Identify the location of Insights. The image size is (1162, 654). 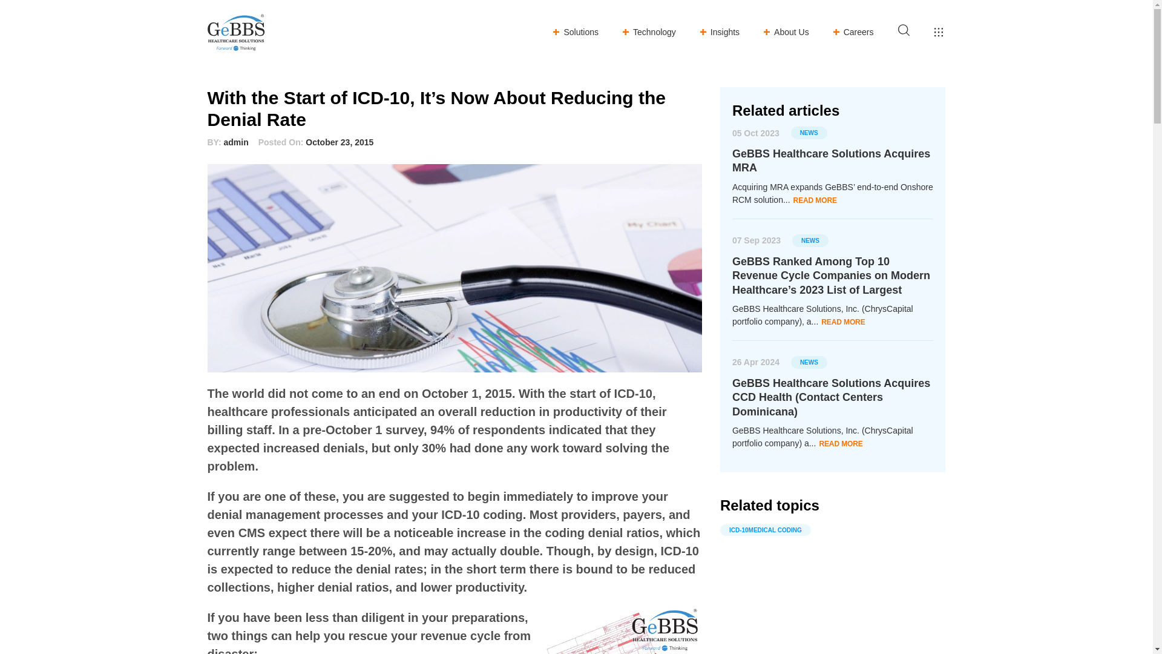
(720, 31).